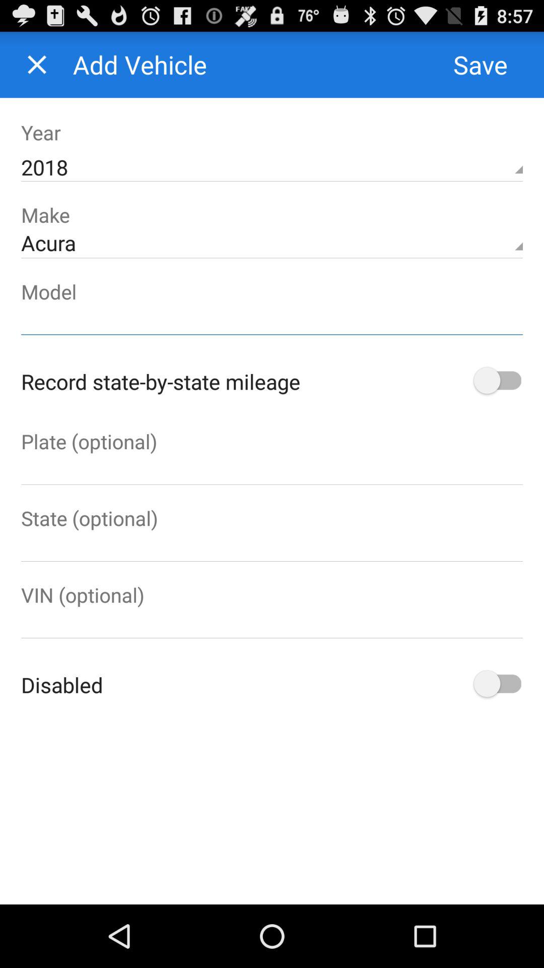  Describe the element at coordinates (272, 470) in the screenshot. I see `add plate number on vehicle` at that location.